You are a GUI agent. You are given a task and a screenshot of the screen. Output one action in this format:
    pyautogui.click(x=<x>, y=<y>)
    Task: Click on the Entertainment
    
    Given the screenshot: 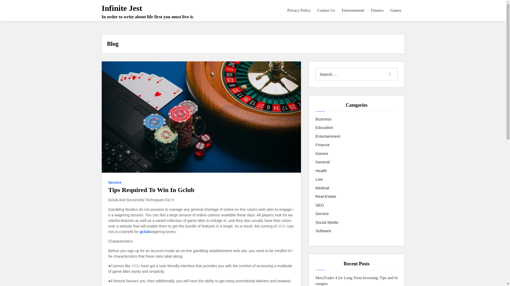 What is the action you would take?
    pyautogui.click(x=328, y=137)
    